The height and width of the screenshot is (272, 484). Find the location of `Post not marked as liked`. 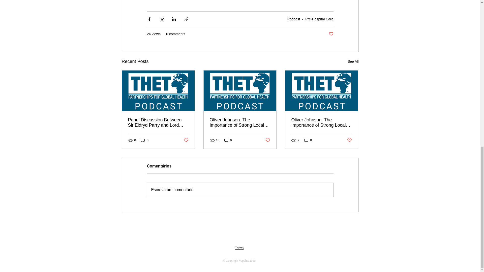

Post not marked as liked is located at coordinates (331, 34).